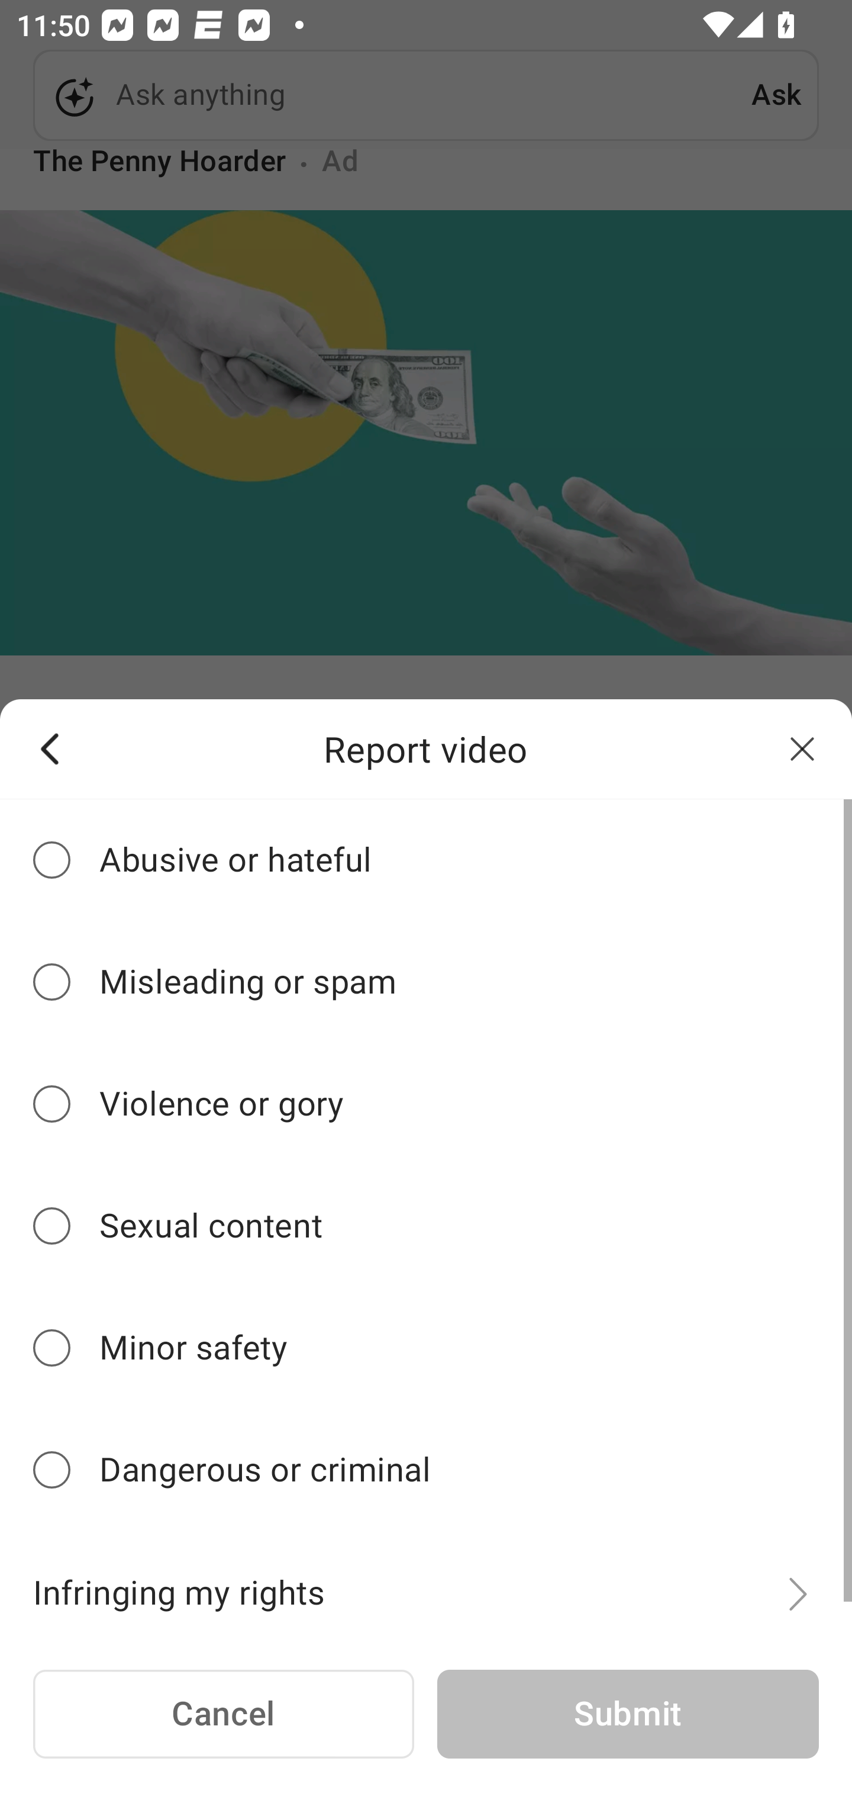 Image resolution: width=852 pixels, height=1800 pixels. Describe the element at coordinates (426, 860) in the screenshot. I see `Abusive or hateful` at that location.